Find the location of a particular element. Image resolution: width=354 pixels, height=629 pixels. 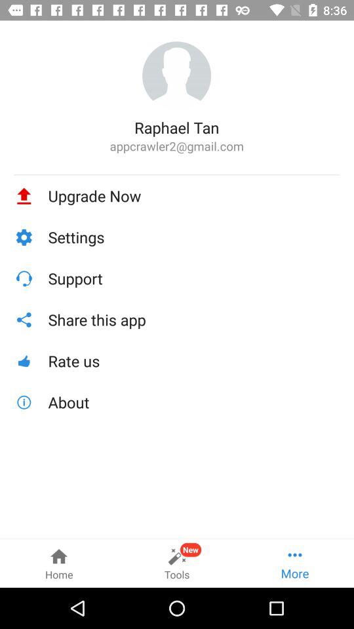

choose icon above the settings is located at coordinates (194, 196).